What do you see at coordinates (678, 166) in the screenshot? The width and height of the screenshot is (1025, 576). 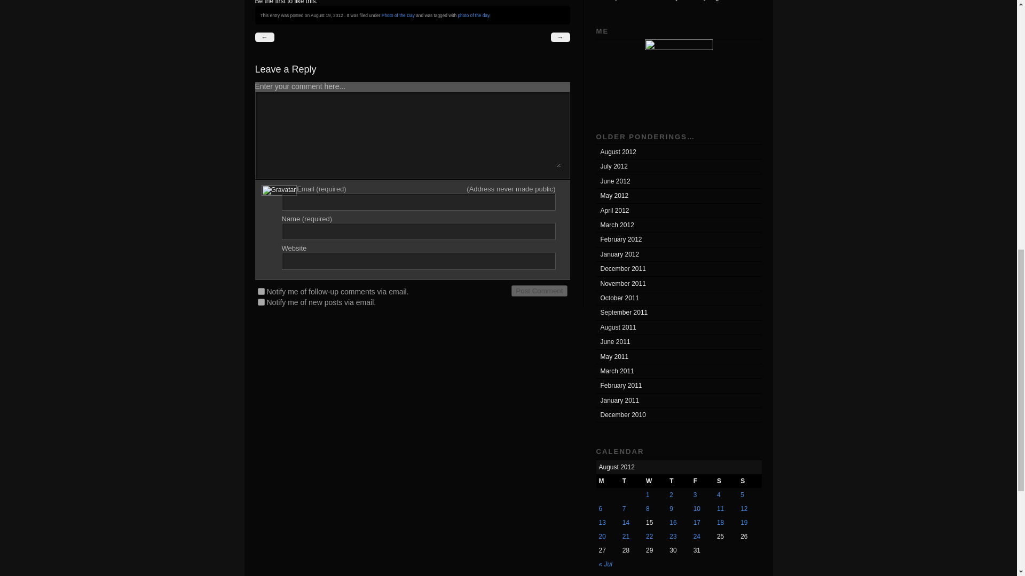 I see `July 2012` at bounding box center [678, 166].